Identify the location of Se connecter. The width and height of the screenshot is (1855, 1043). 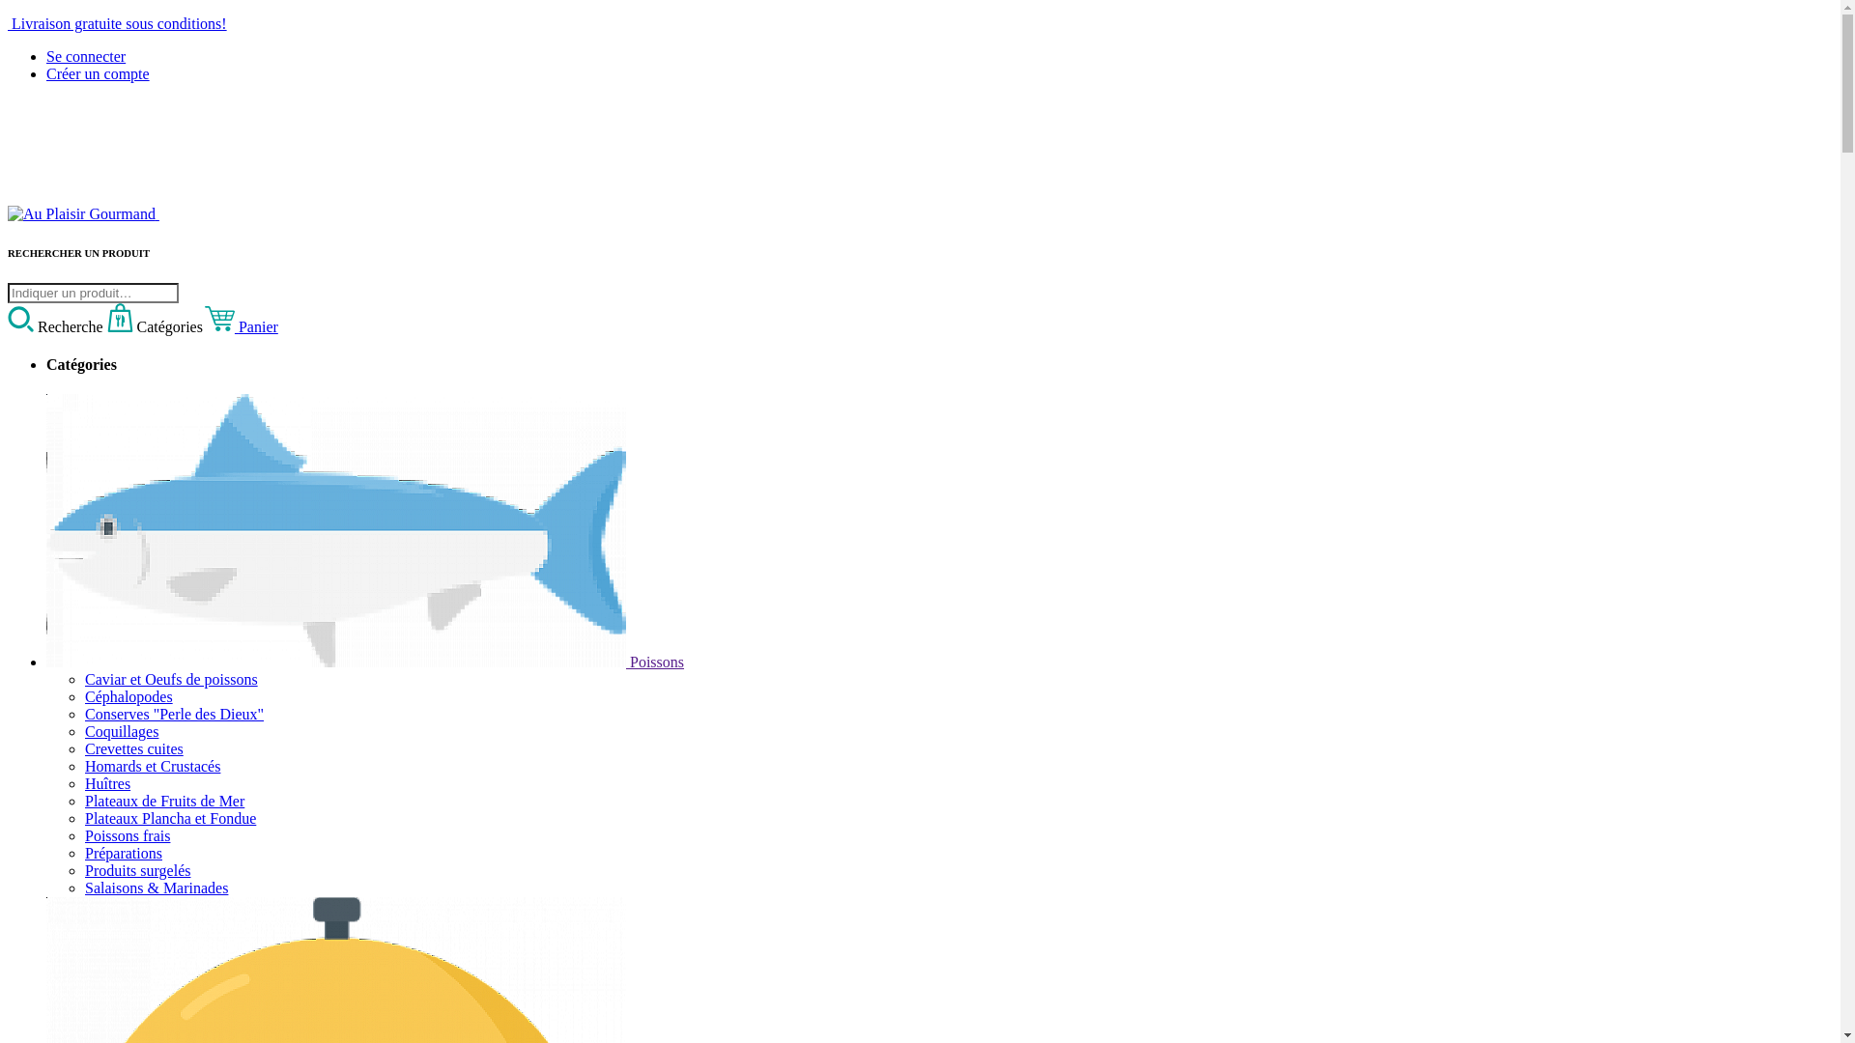
(86, 56).